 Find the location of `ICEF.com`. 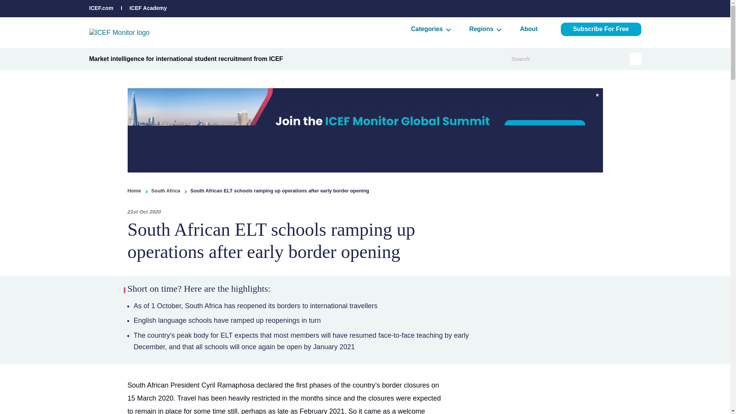

ICEF.com is located at coordinates (101, 8).